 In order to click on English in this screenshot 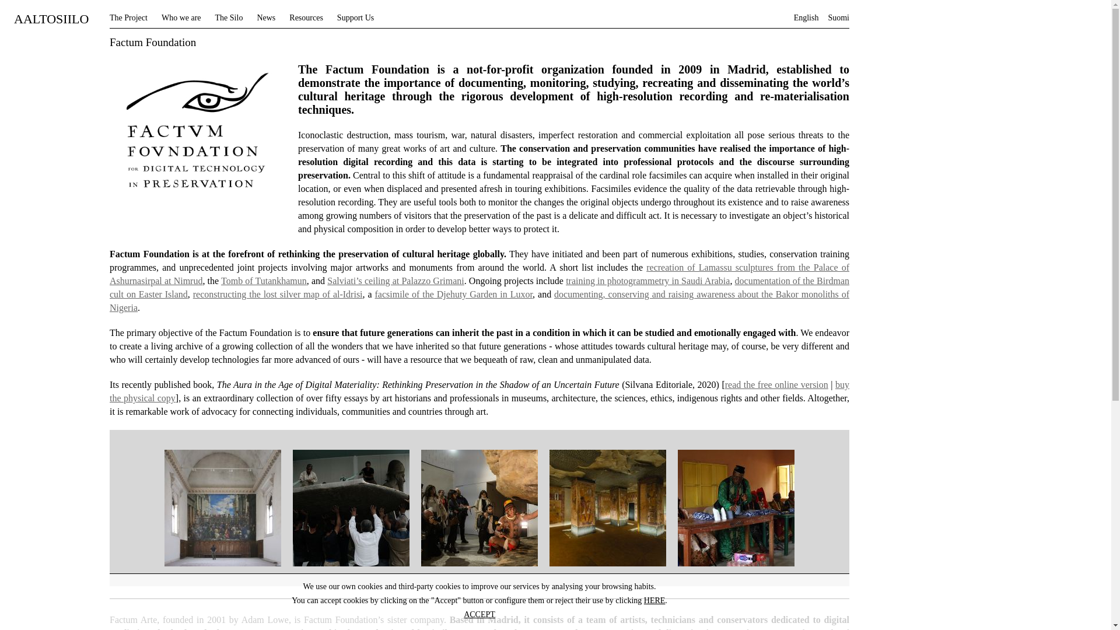, I will do `click(806, 17)`.